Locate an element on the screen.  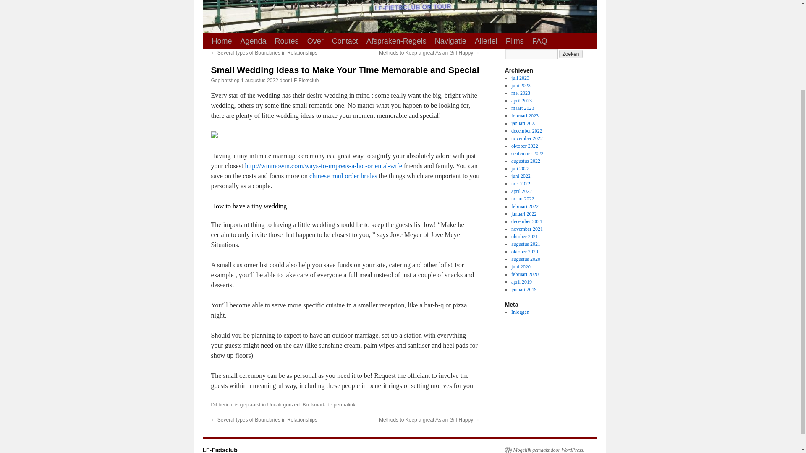
december 2022 is located at coordinates (526, 130).